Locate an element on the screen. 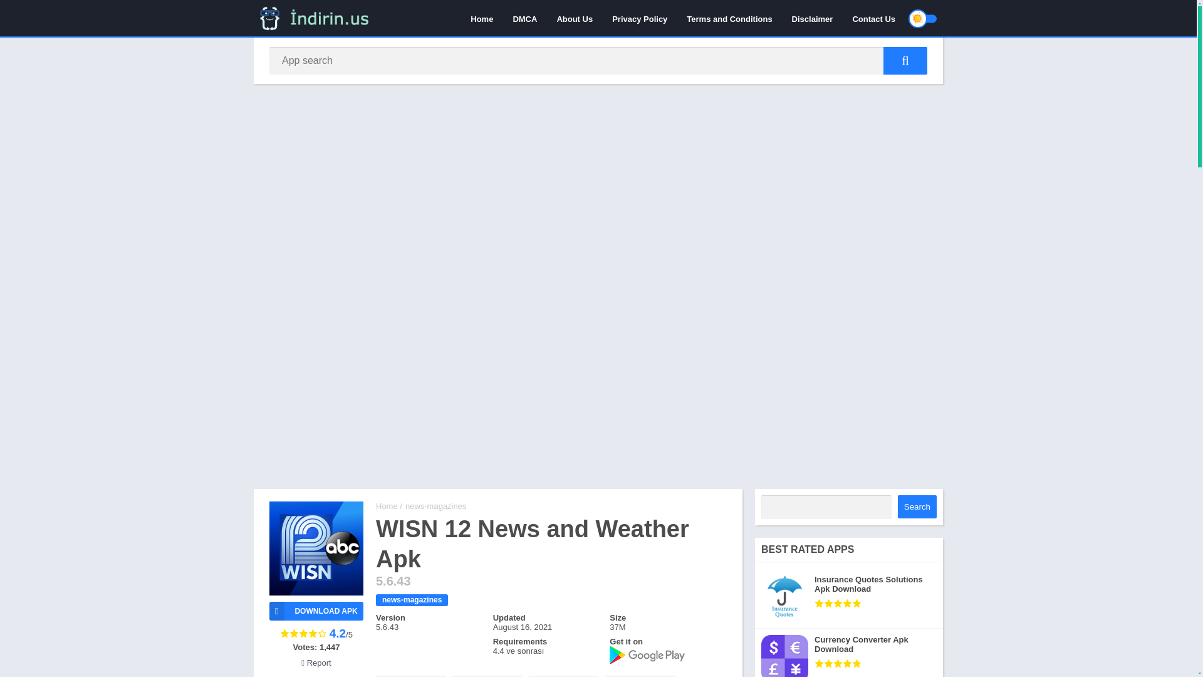 This screenshot has height=677, width=1203. Report is located at coordinates (316, 662).